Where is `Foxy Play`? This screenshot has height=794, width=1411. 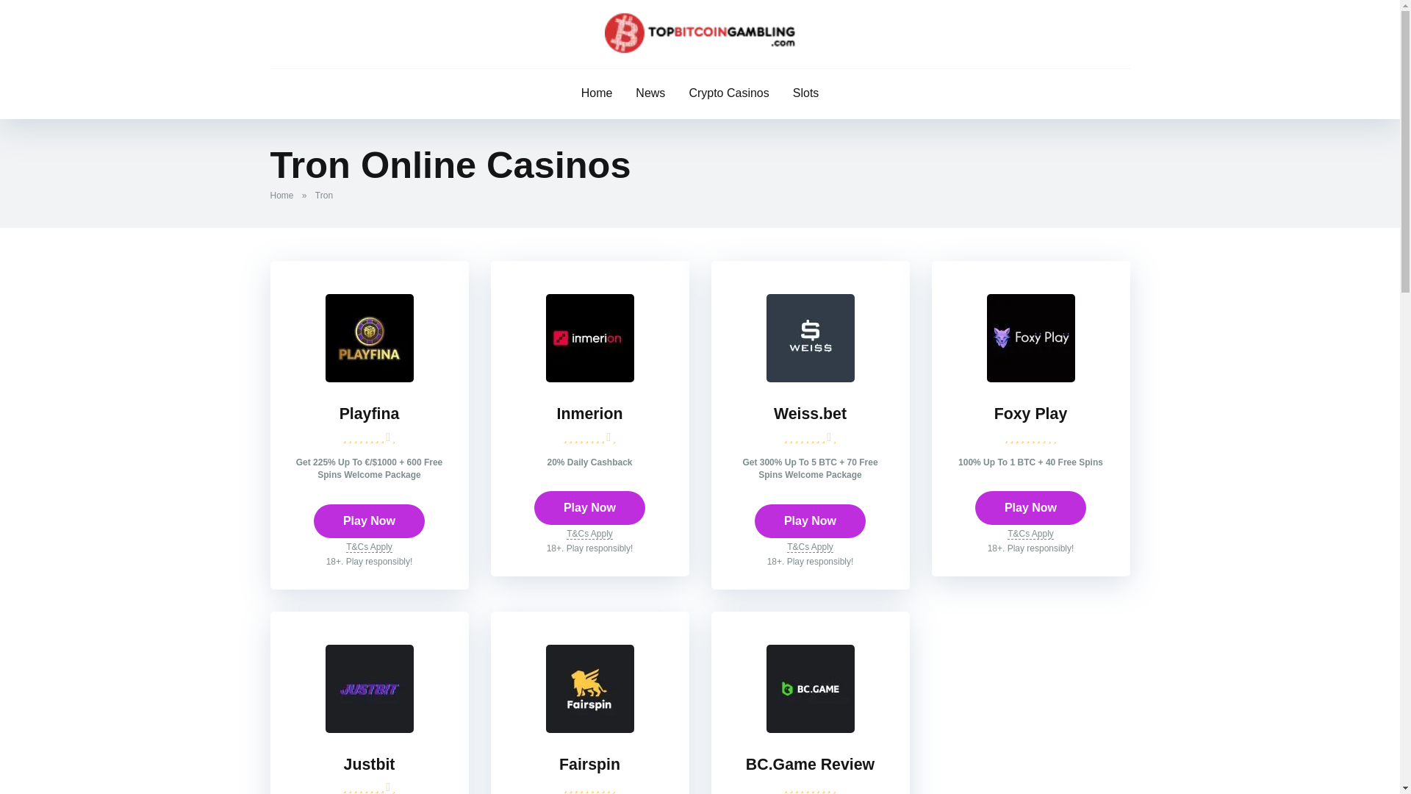
Foxy Play is located at coordinates (1031, 413).